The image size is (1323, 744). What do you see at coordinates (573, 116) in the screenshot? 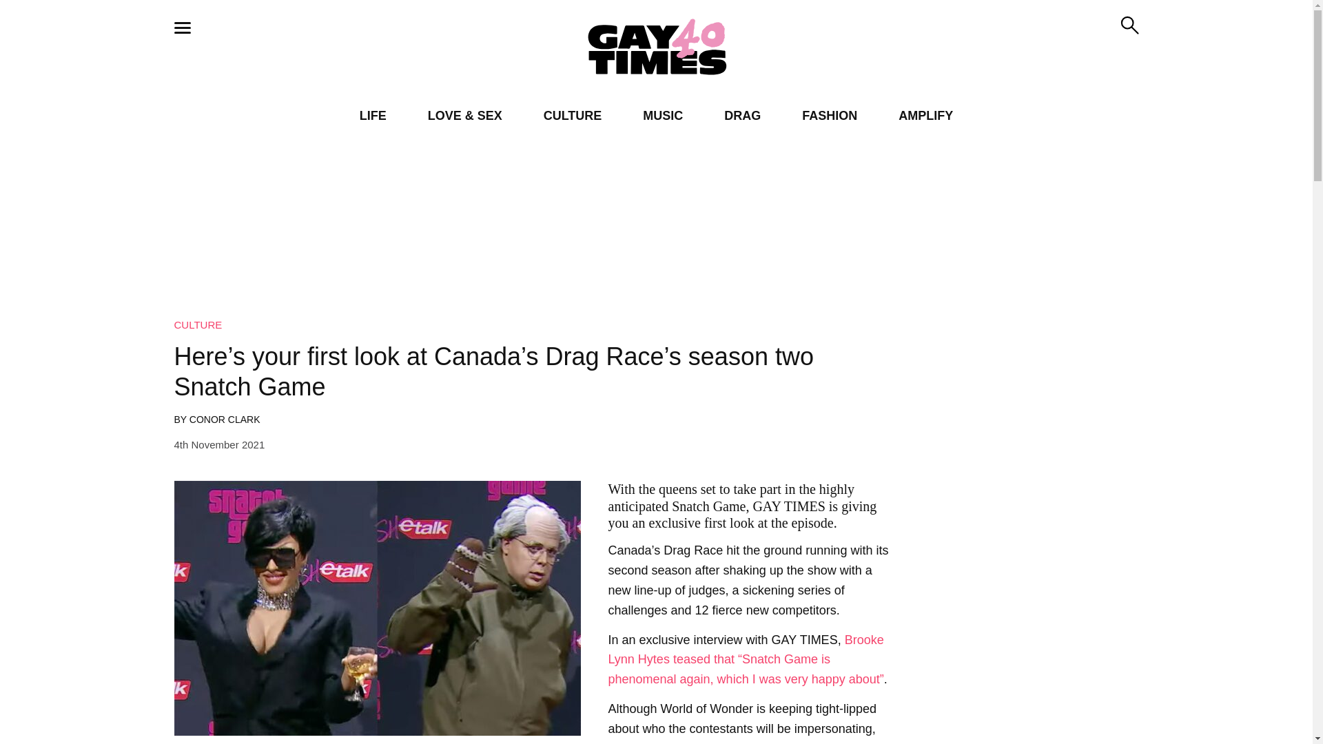
I see `CULTURE` at bounding box center [573, 116].